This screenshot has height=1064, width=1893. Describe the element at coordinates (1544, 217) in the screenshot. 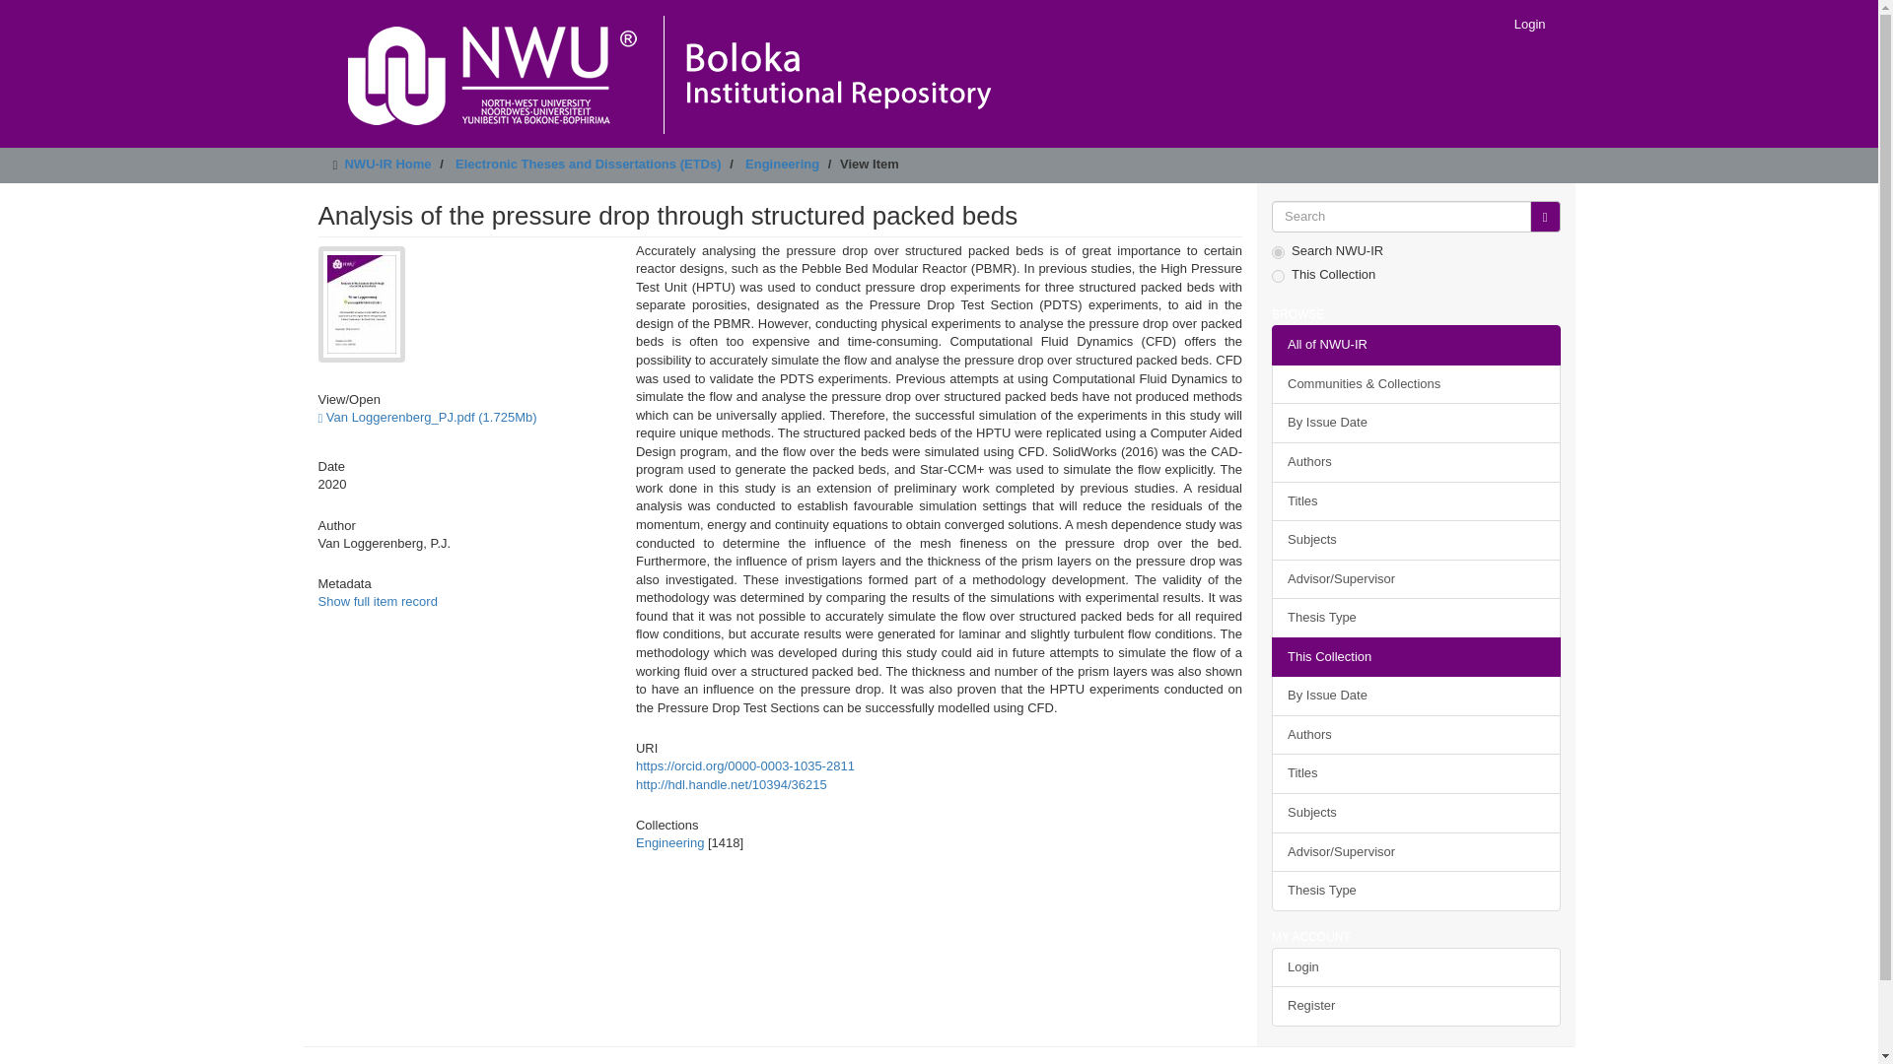

I see `Go` at that location.